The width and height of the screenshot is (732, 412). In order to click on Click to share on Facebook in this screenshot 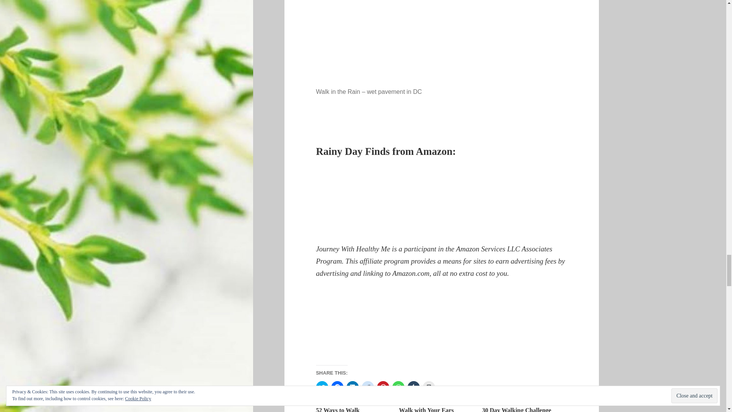, I will do `click(337, 387)`.